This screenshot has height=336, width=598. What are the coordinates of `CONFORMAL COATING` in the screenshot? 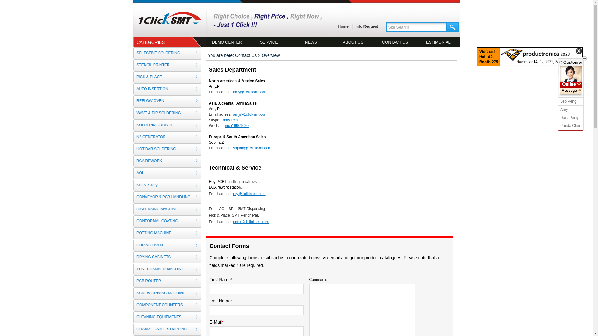 It's located at (167, 221).